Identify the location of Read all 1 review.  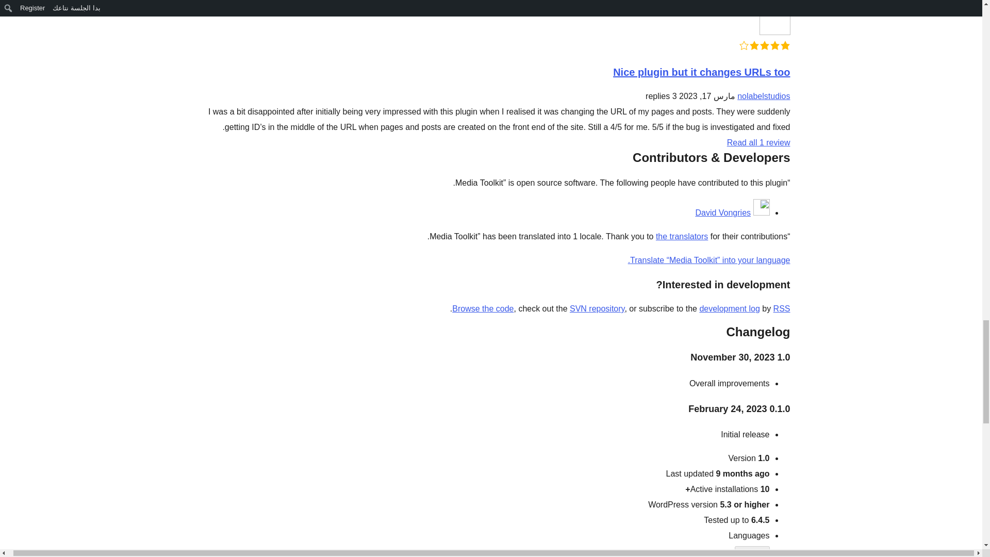
(758, 142).